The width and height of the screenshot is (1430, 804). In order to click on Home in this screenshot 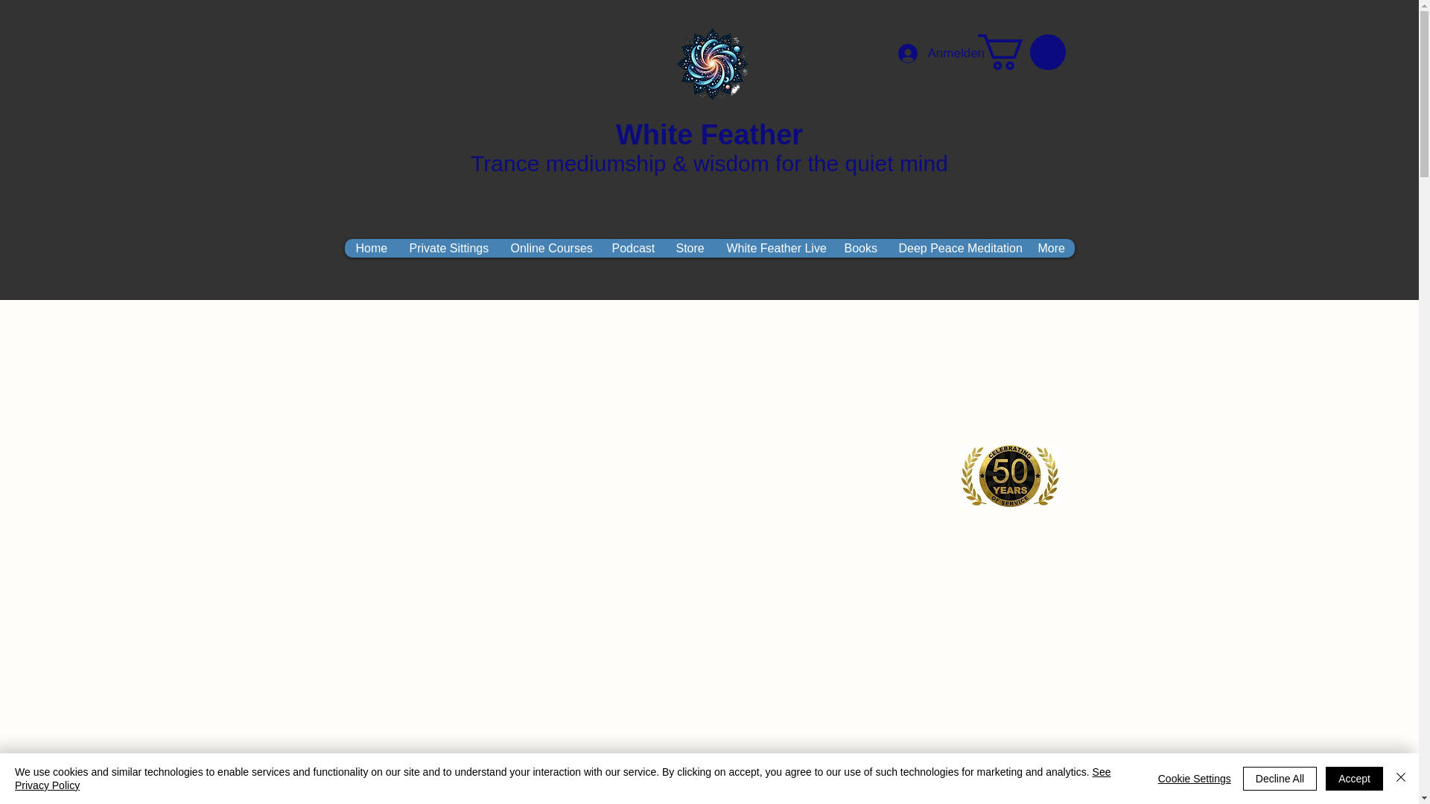, I will do `click(371, 247)`.